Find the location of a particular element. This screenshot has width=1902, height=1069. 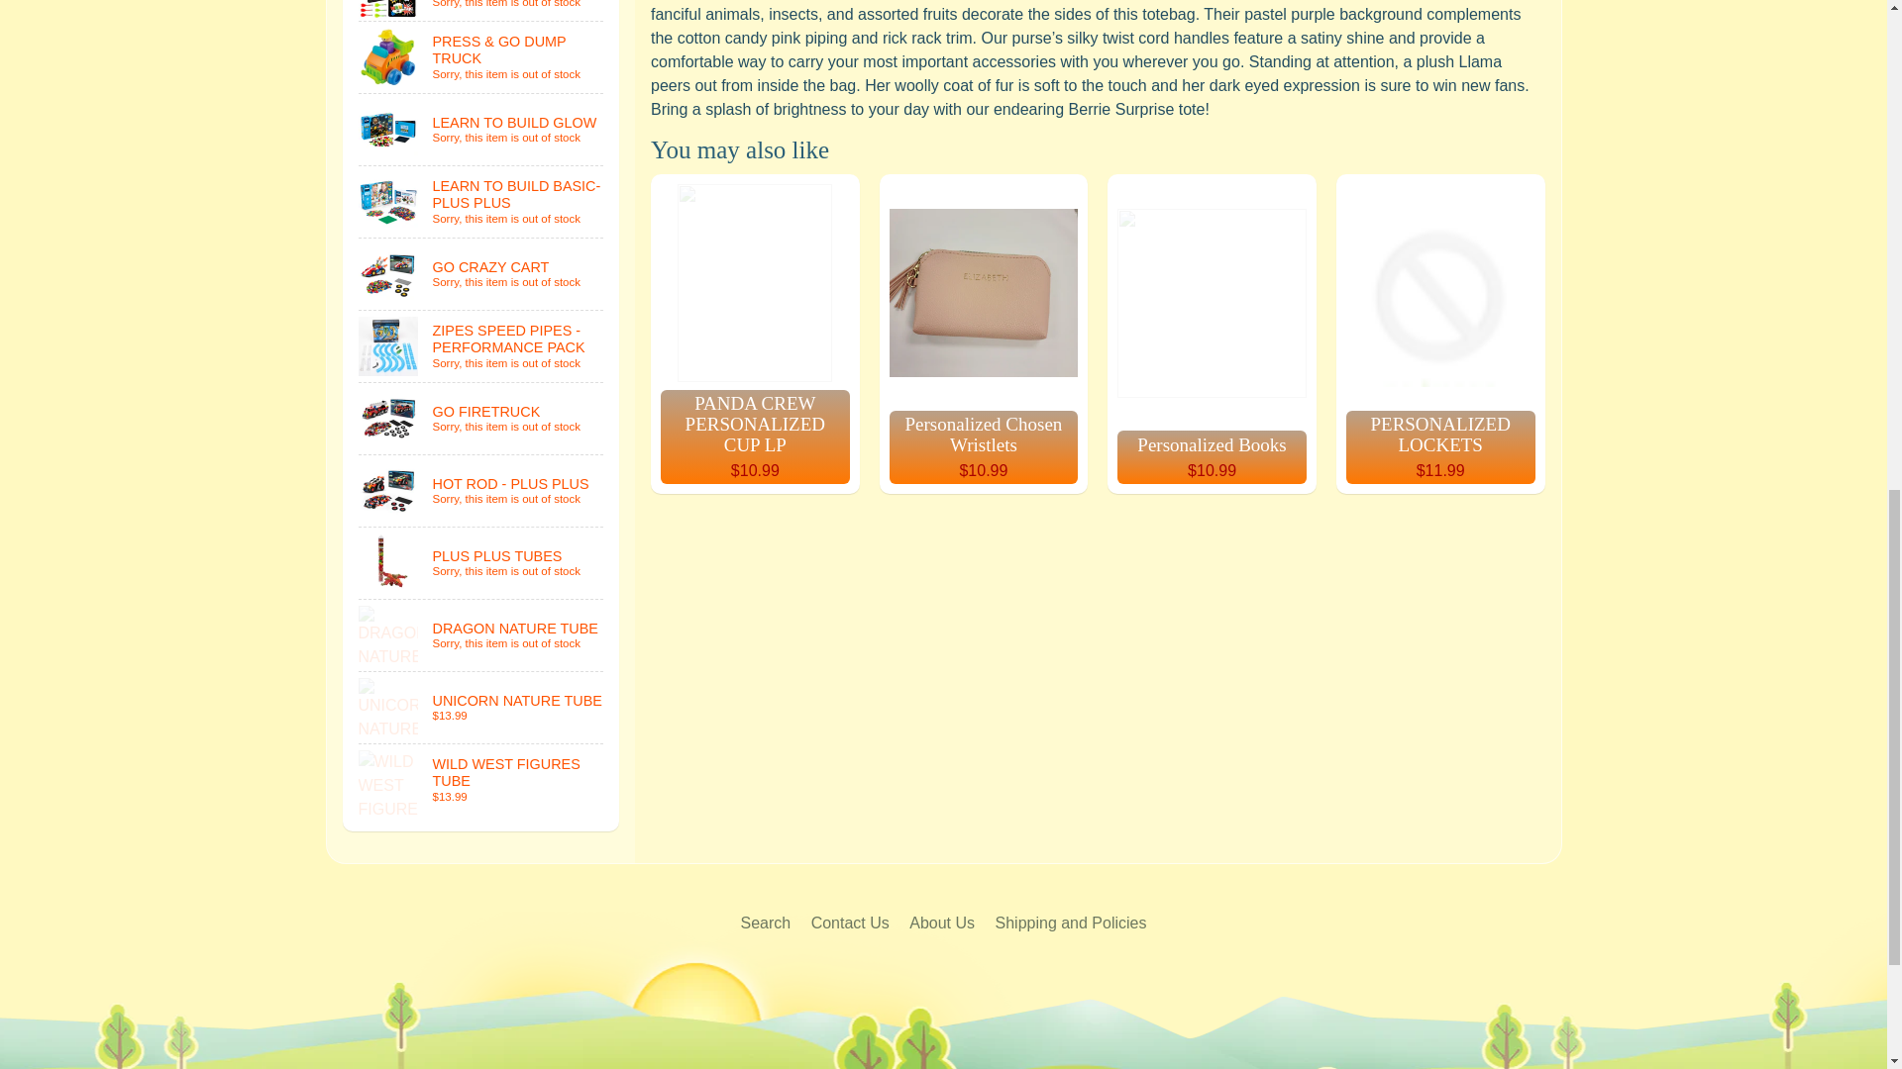

LEARN TO BUILD BASIC- PLUS PLUS is located at coordinates (481, 202).